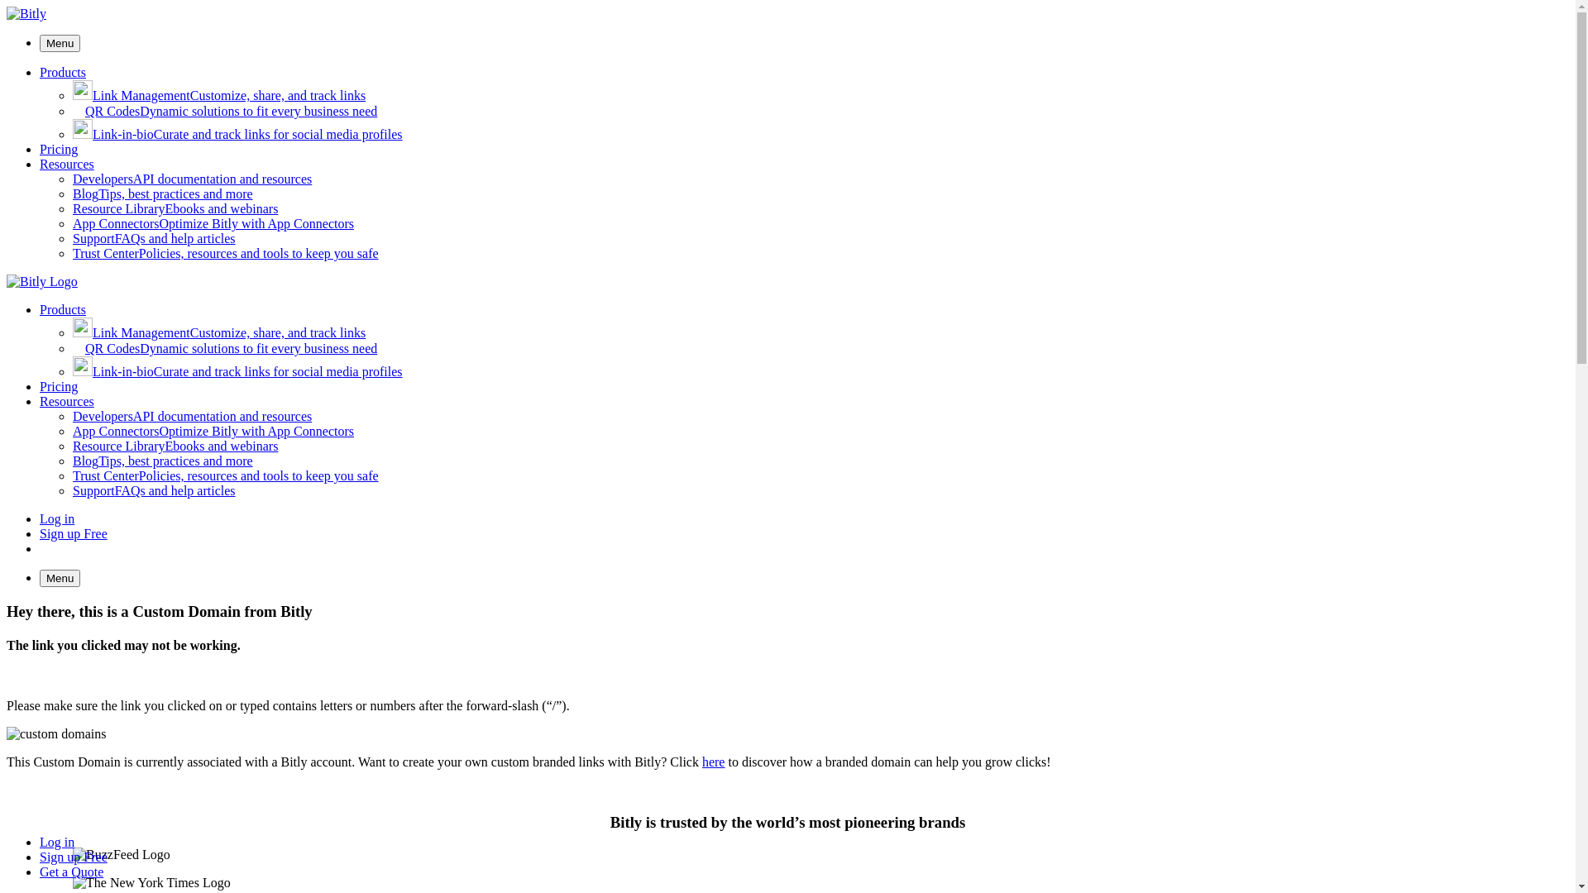  Describe the element at coordinates (226, 476) in the screenshot. I see `Trust CenterPolicies, resources and tools to keep you safe` at that location.